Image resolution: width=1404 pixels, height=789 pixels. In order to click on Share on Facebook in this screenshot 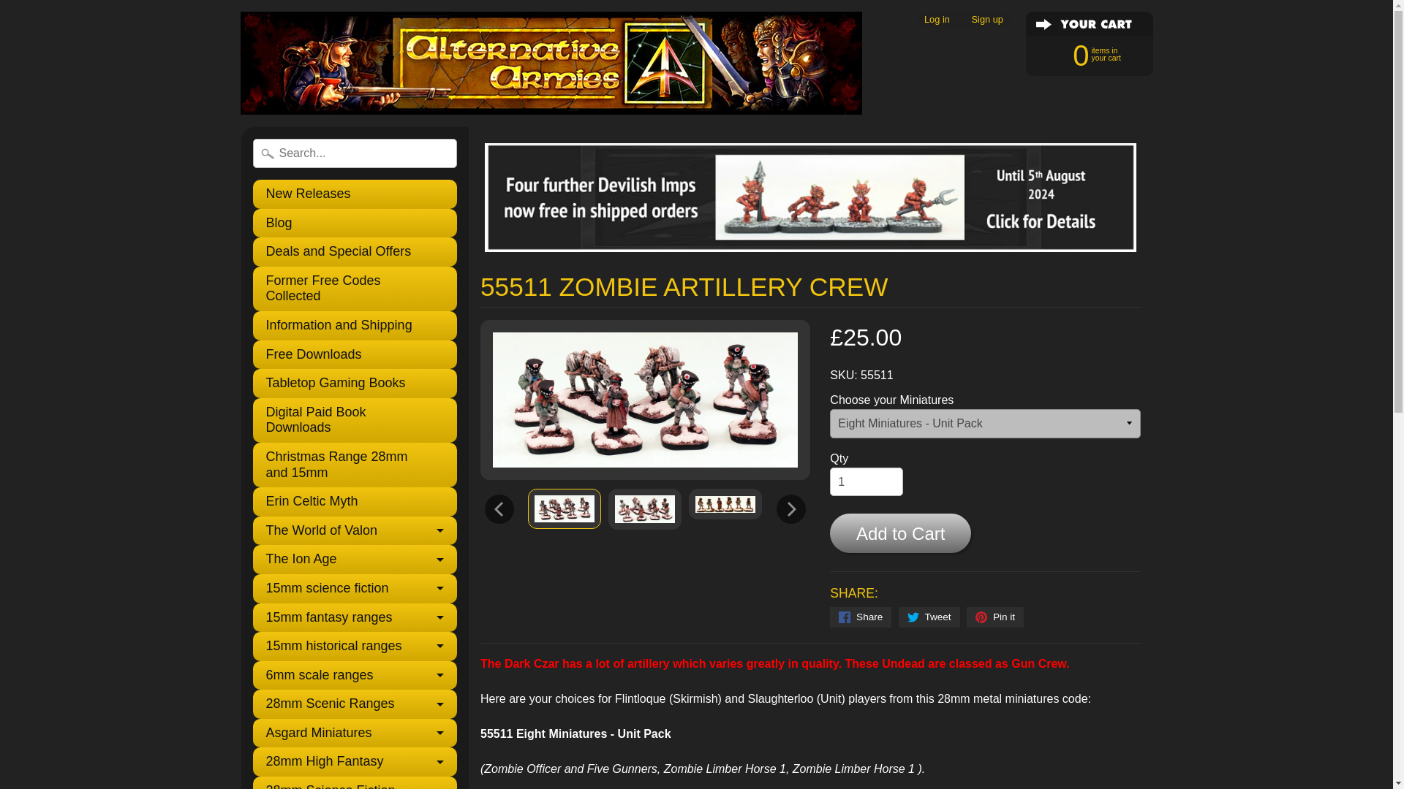, I will do `click(860, 617)`.